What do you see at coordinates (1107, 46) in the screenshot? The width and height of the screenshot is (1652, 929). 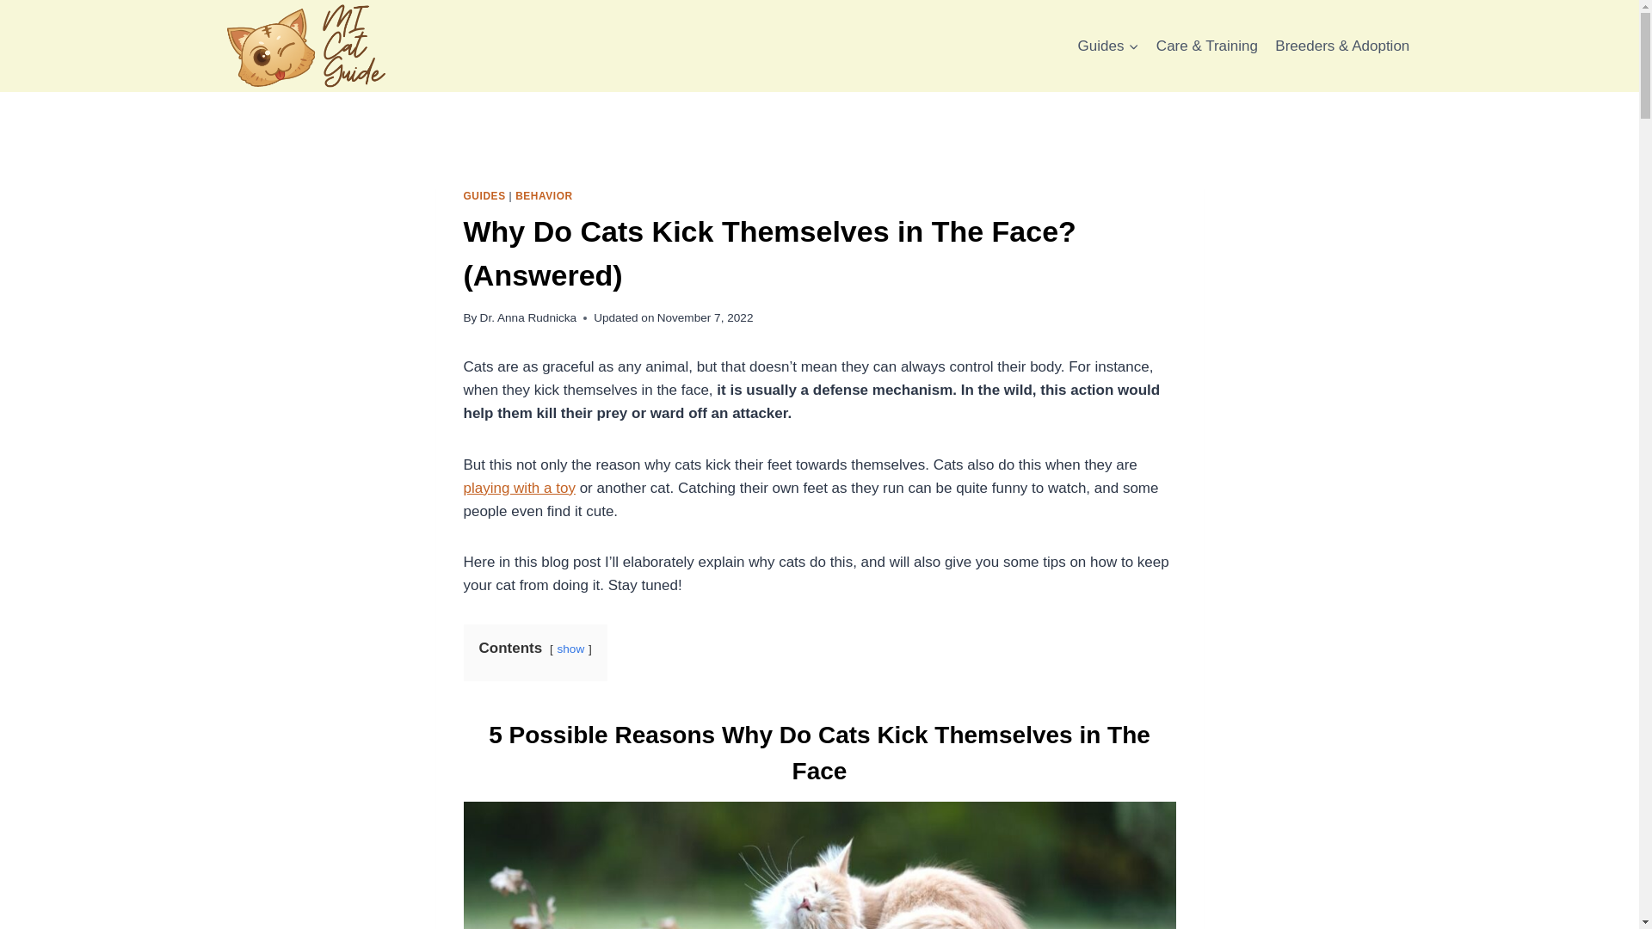 I see `Guides` at bounding box center [1107, 46].